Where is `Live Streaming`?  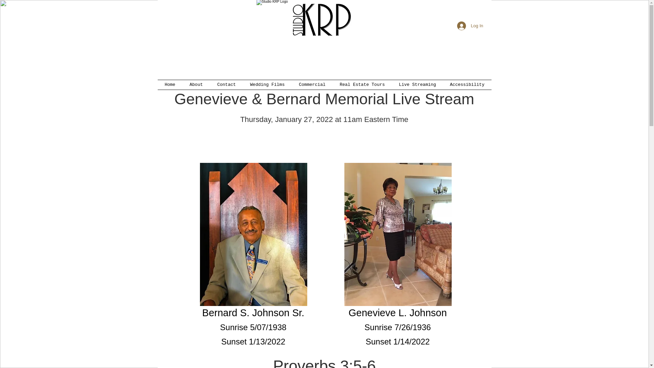 Live Streaming is located at coordinates (417, 85).